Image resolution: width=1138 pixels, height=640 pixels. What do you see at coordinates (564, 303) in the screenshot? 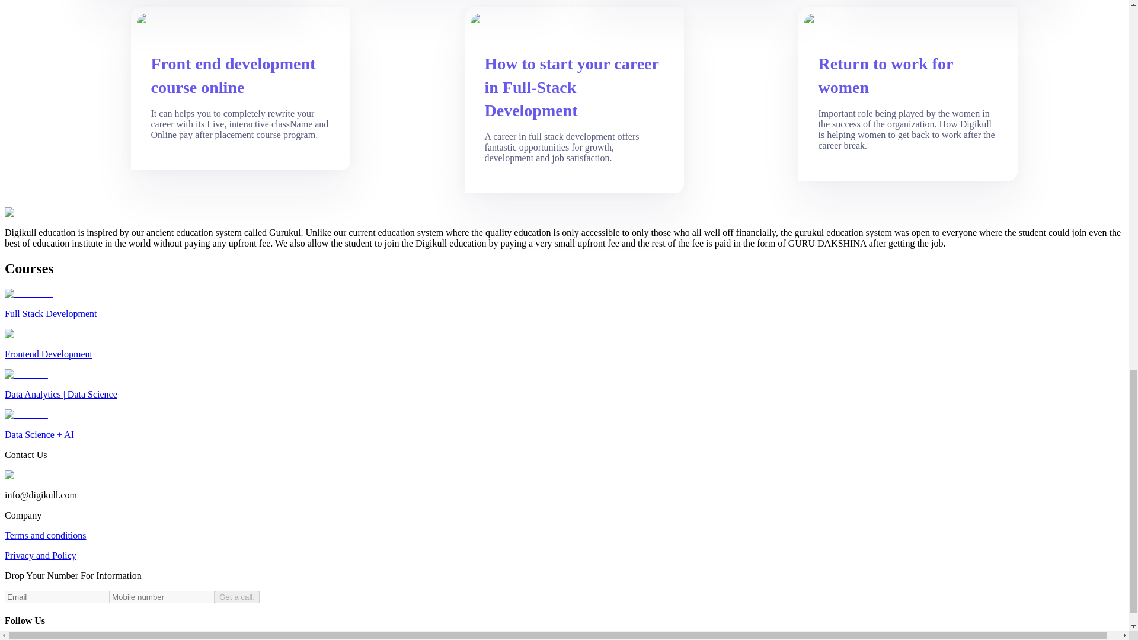
I see `Full Stack Development` at bounding box center [564, 303].